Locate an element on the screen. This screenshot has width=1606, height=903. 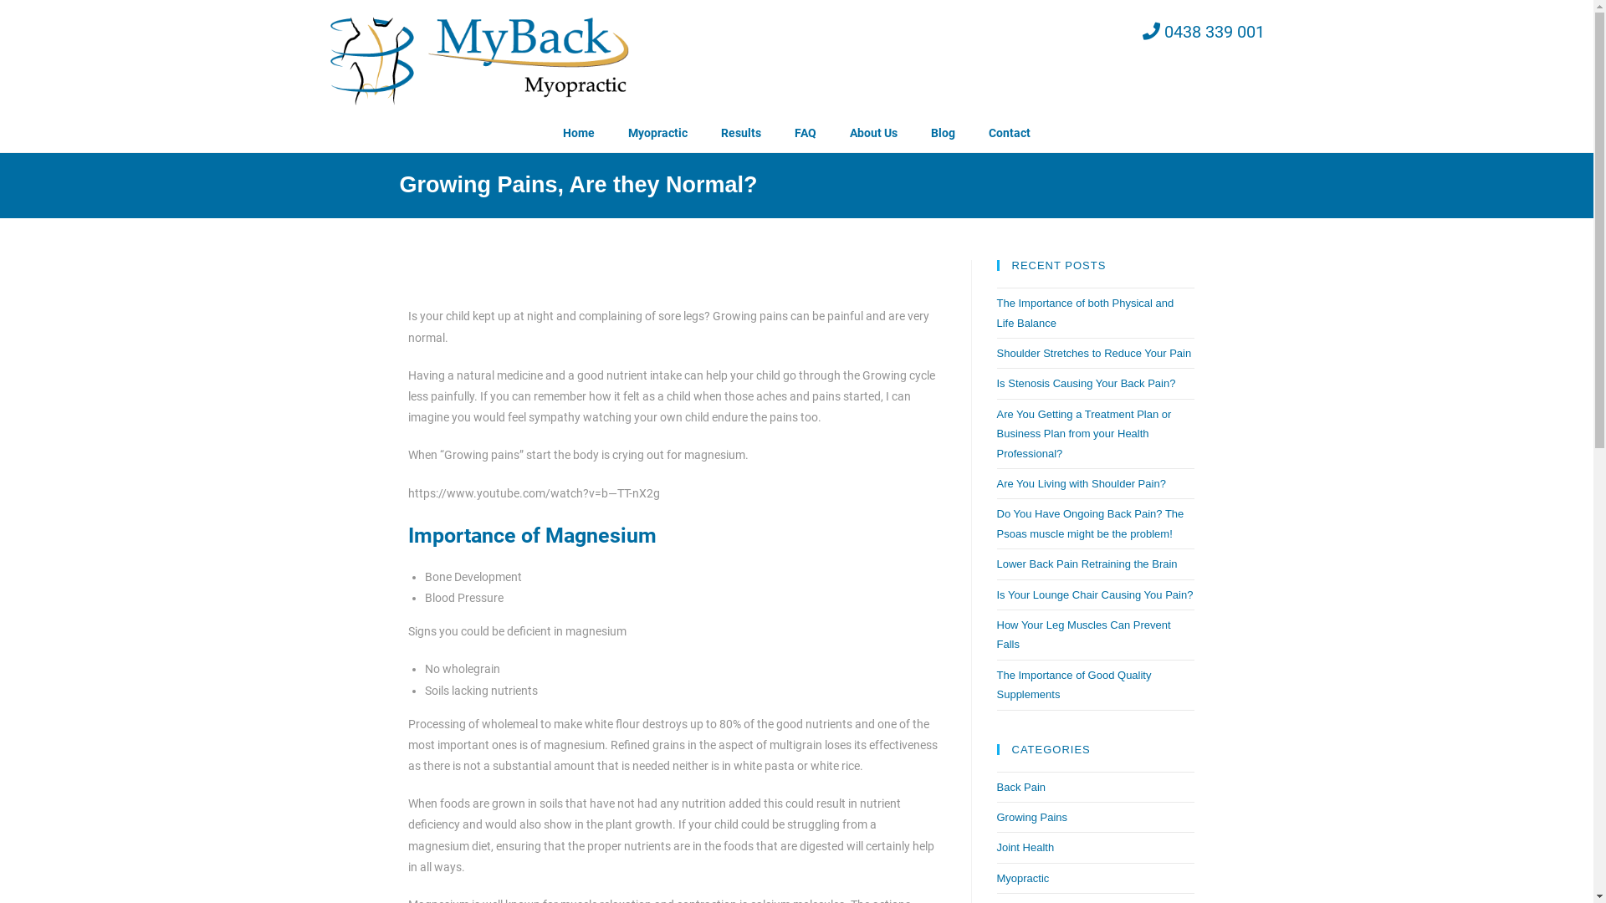
Myopractic is located at coordinates (657, 133).